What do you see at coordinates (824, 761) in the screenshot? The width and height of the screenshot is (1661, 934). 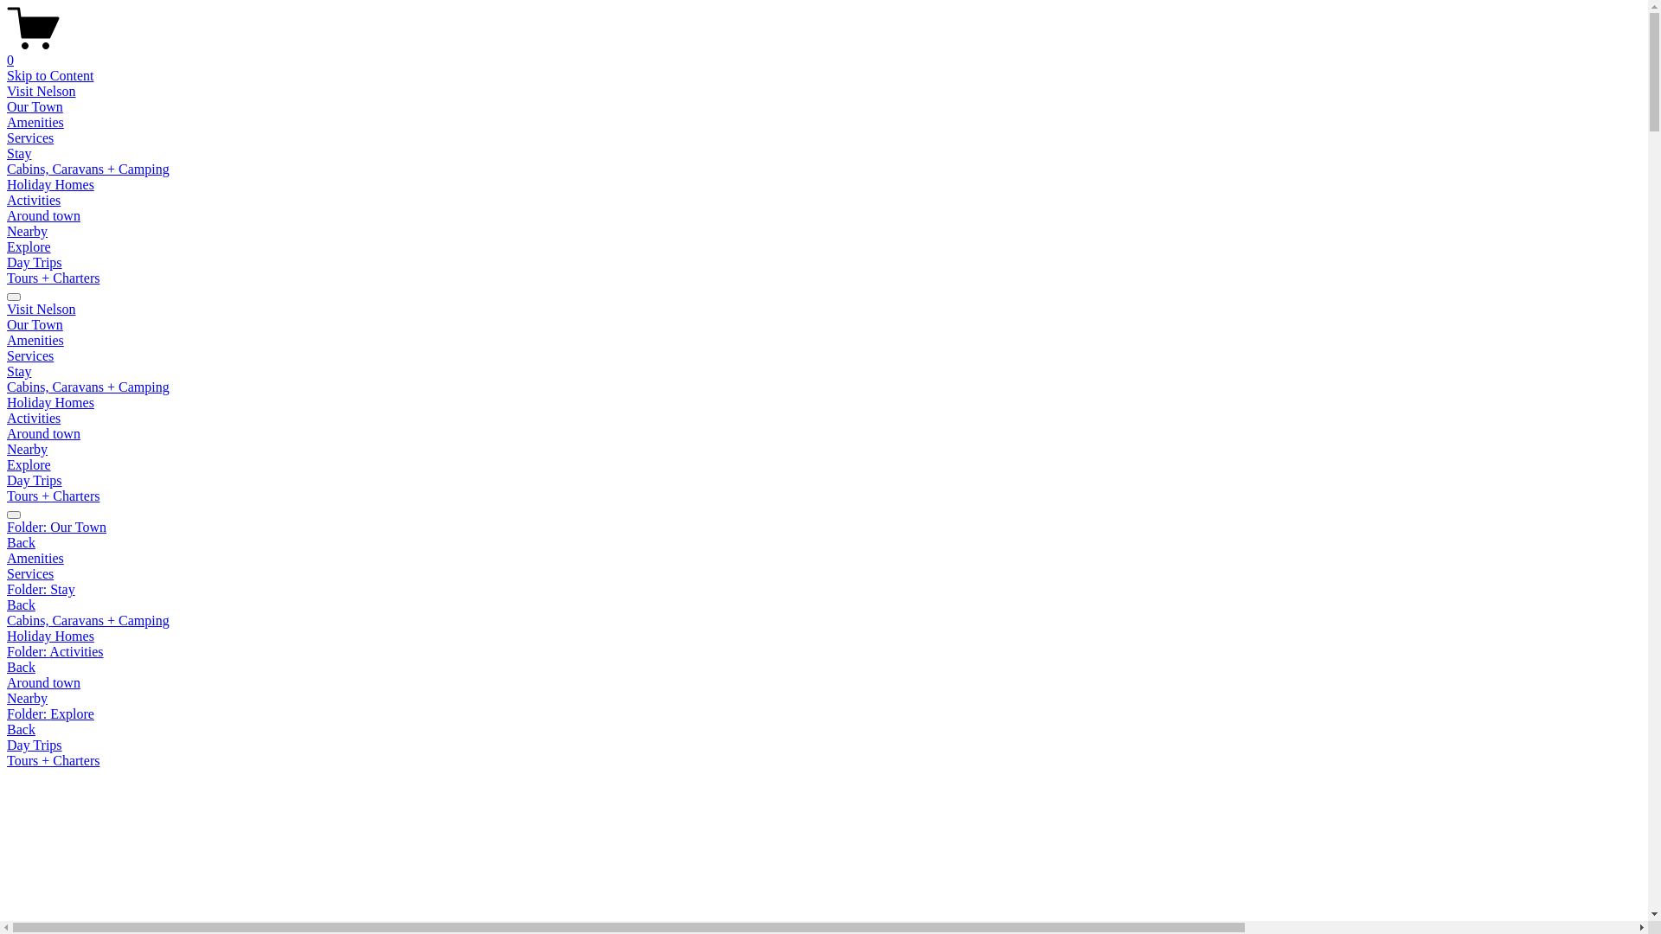 I see `Tours + Charters` at bounding box center [824, 761].